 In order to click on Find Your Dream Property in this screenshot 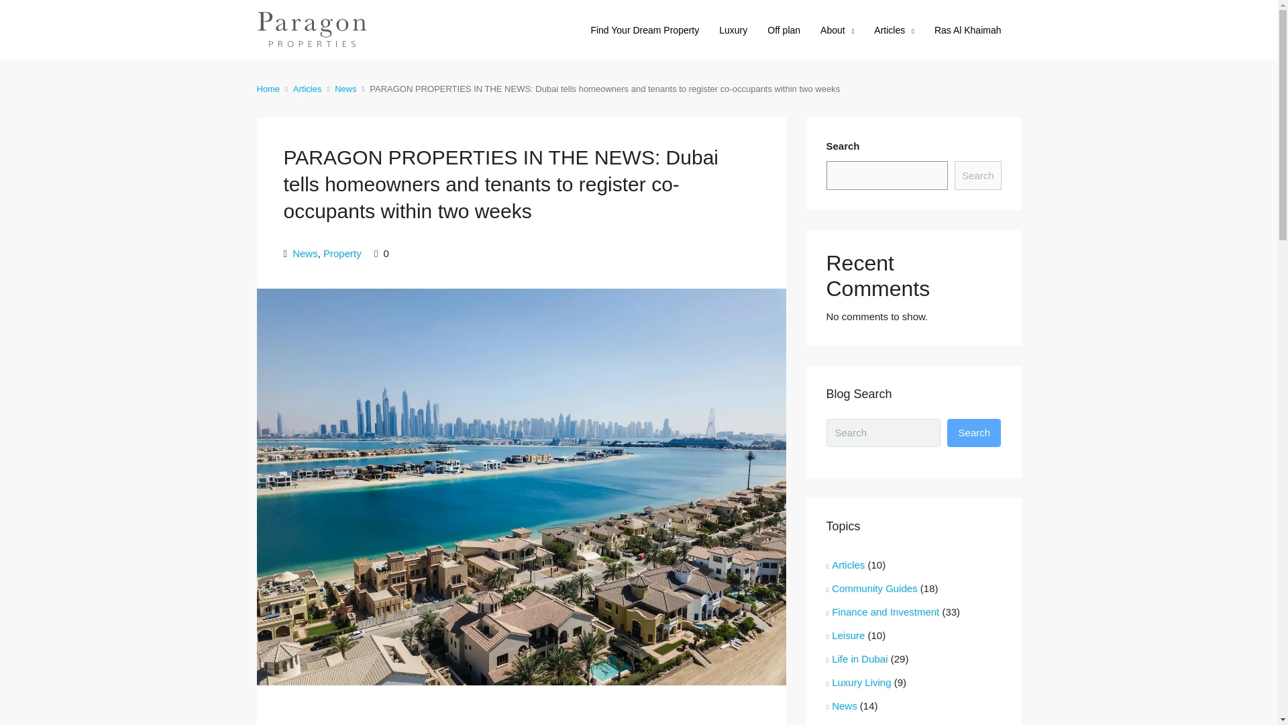, I will do `click(645, 30)`.